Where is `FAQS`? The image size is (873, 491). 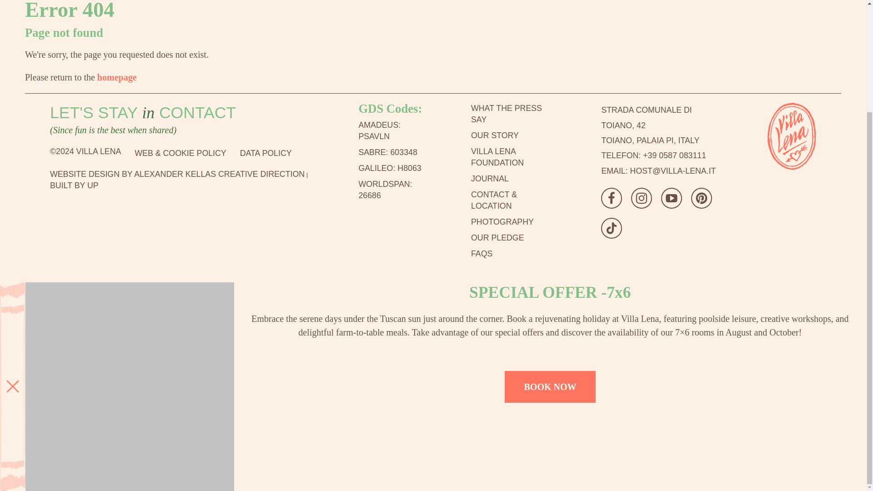 FAQS is located at coordinates (177, 174).